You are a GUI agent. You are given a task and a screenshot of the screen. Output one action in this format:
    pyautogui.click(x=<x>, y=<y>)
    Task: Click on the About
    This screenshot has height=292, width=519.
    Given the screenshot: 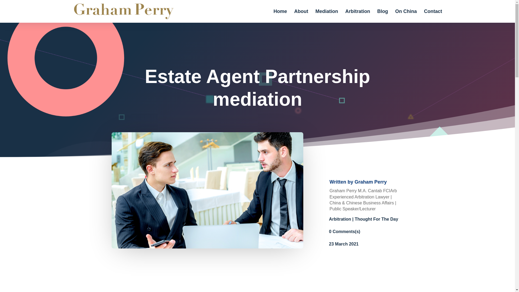 What is the action you would take?
    pyautogui.click(x=301, y=16)
    